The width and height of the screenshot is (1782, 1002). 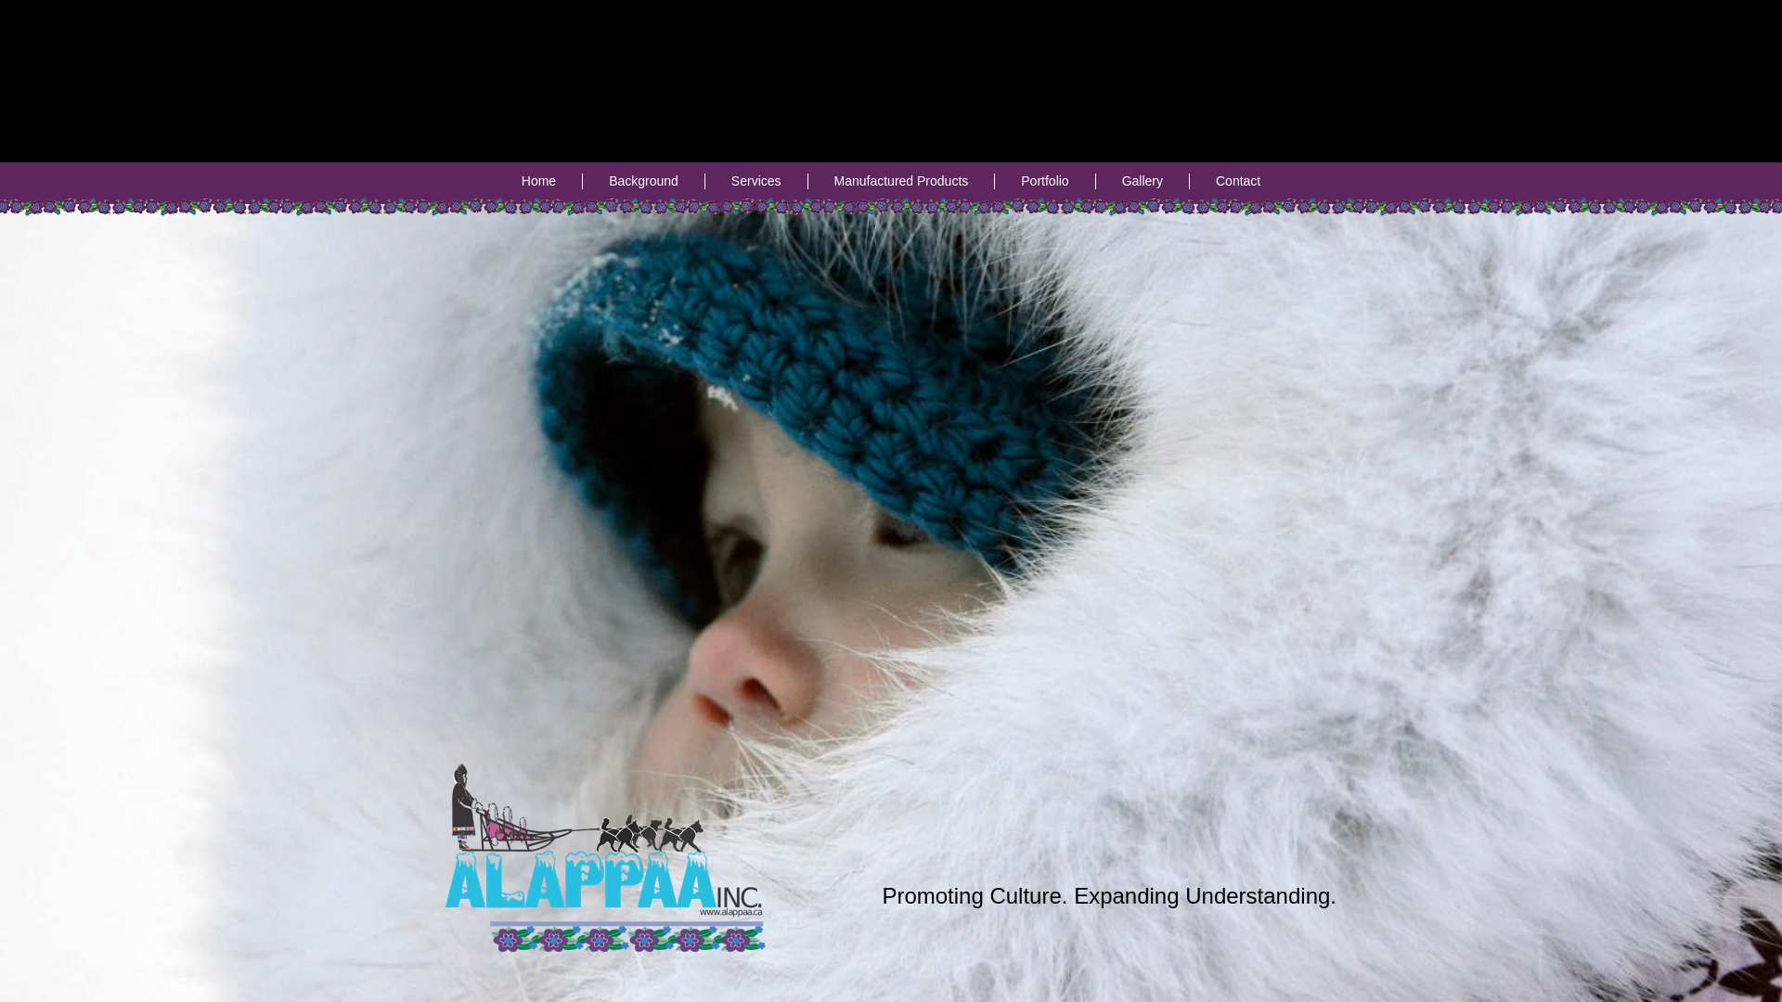 What do you see at coordinates (539, 181) in the screenshot?
I see `Home` at bounding box center [539, 181].